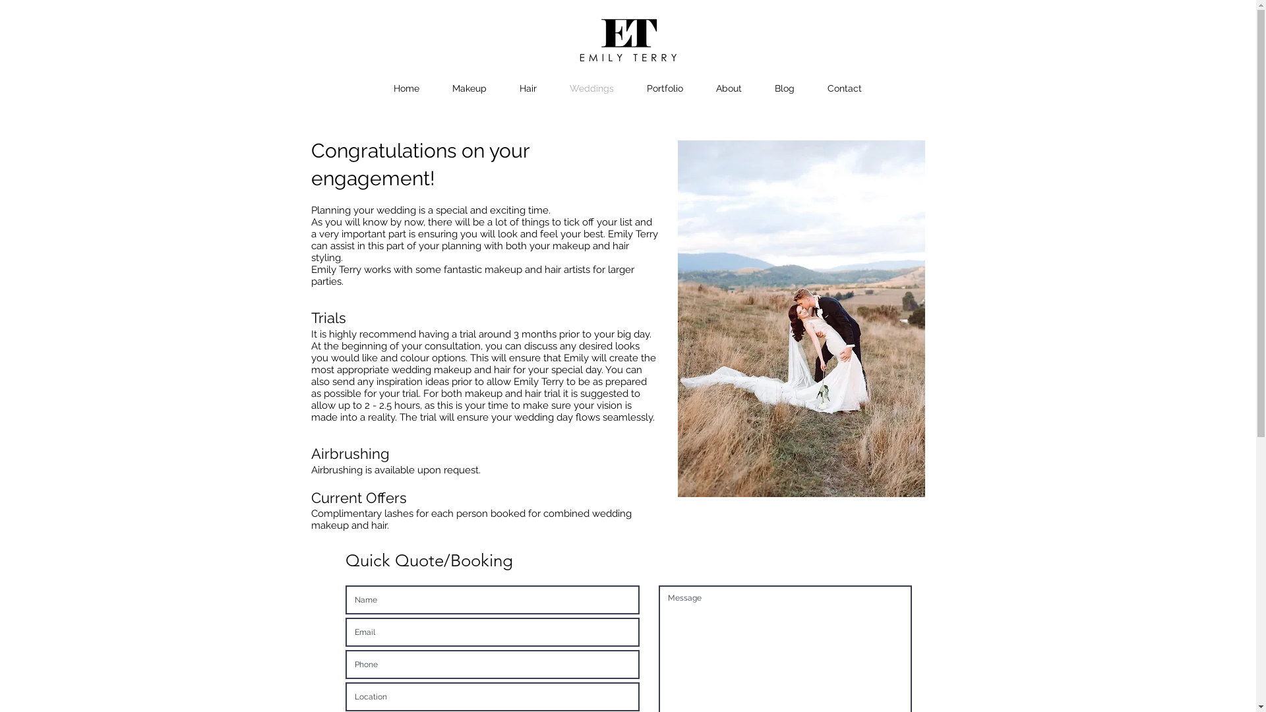 Image resolution: width=1266 pixels, height=712 pixels. I want to click on Makeup, so click(469, 88).